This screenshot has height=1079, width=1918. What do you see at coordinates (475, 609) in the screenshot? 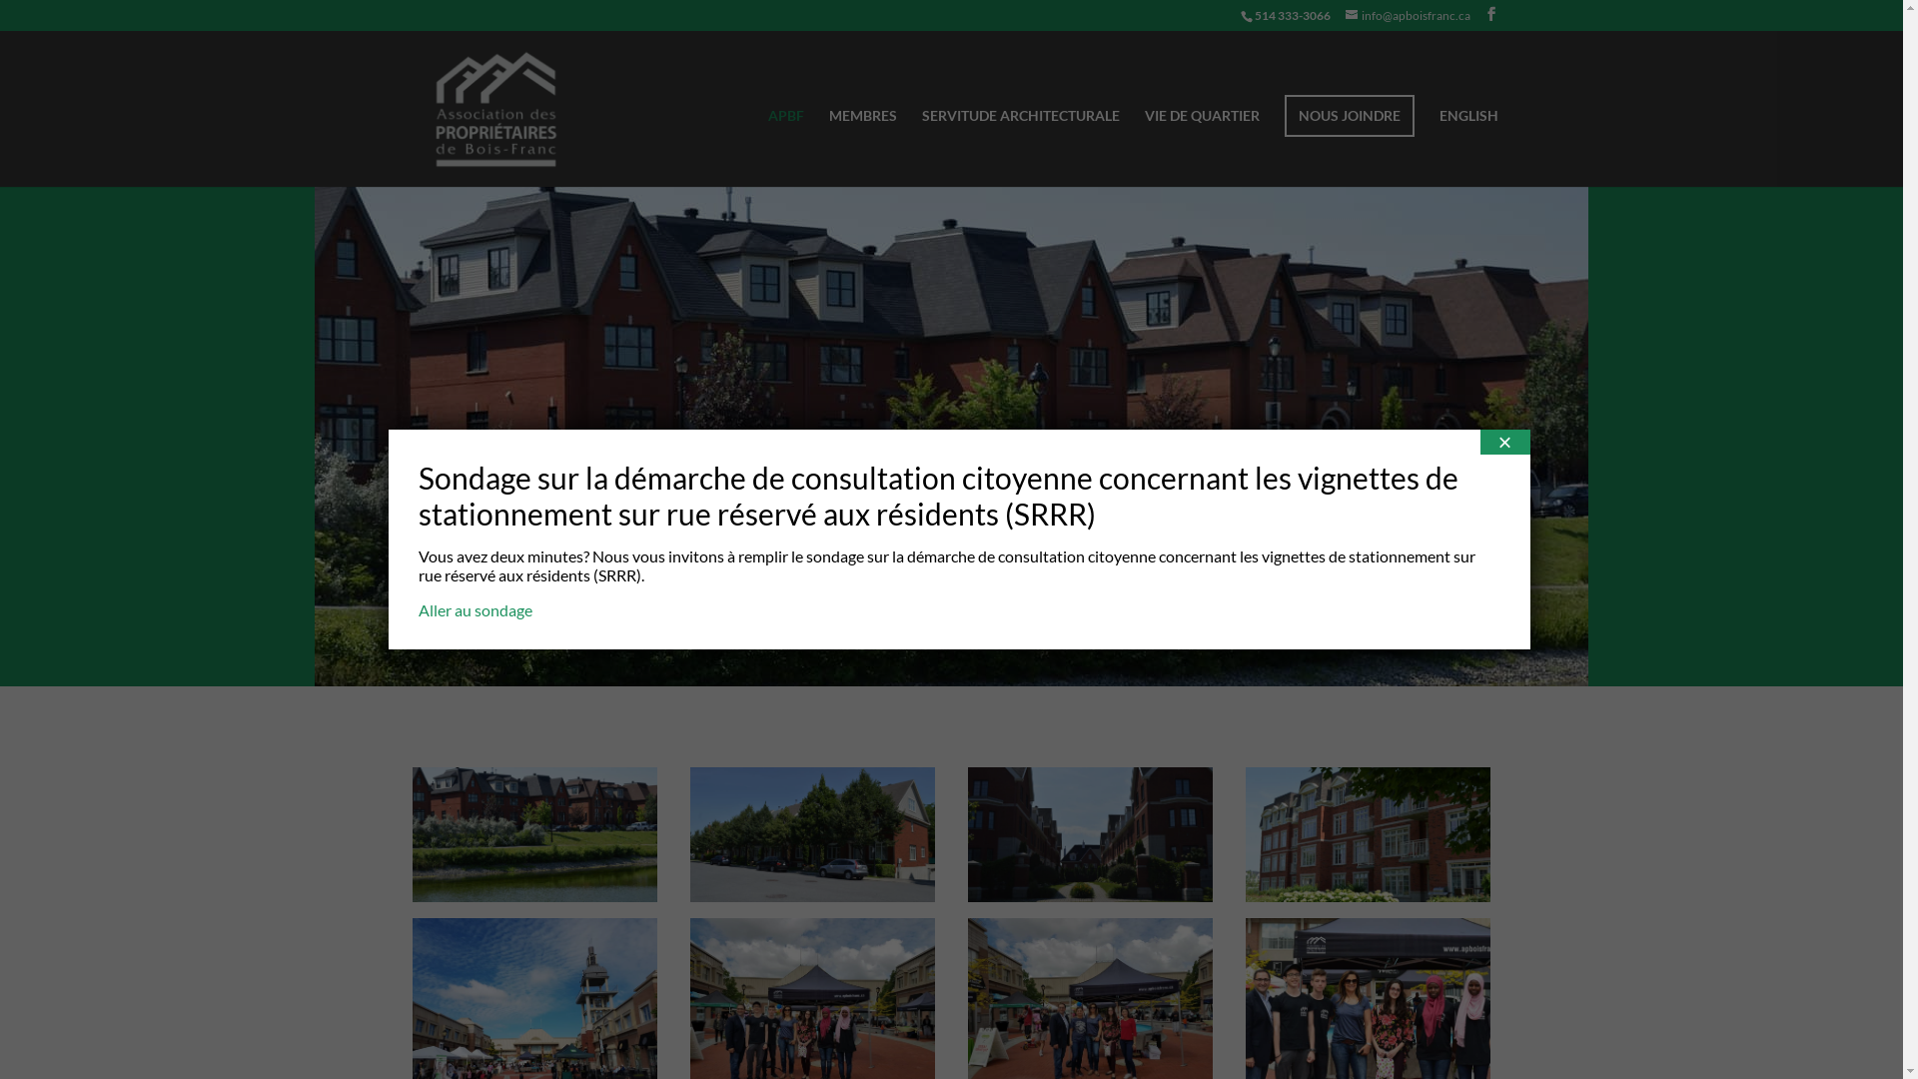
I see `Aller au sondage` at bounding box center [475, 609].